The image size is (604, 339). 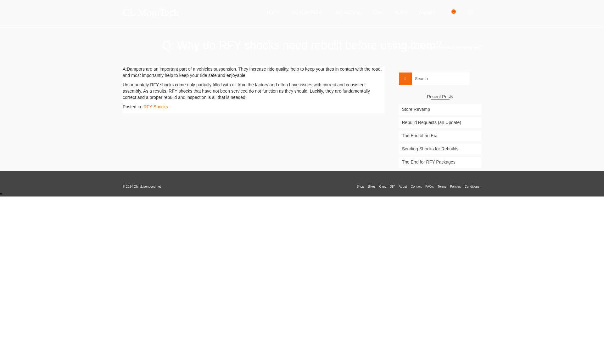 What do you see at coordinates (272, 13) in the screenshot?
I see `Home` at bounding box center [272, 13].